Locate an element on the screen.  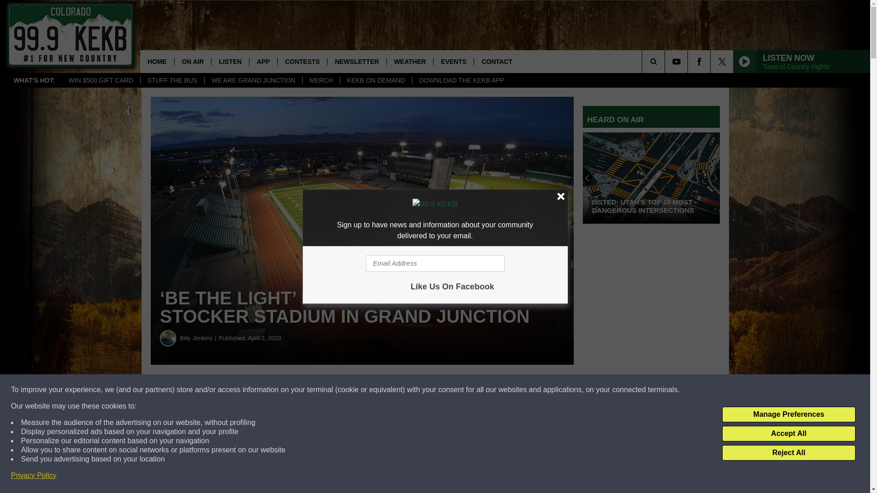
ON AIR is located at coordinates (192, 61).